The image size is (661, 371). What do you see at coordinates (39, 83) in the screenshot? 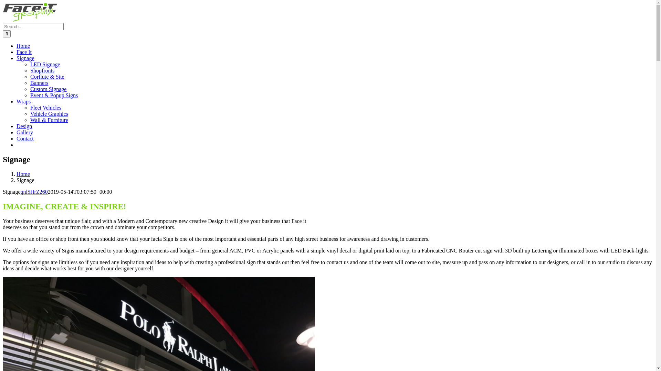
I see `Banners` at bounding box center [39, 83].